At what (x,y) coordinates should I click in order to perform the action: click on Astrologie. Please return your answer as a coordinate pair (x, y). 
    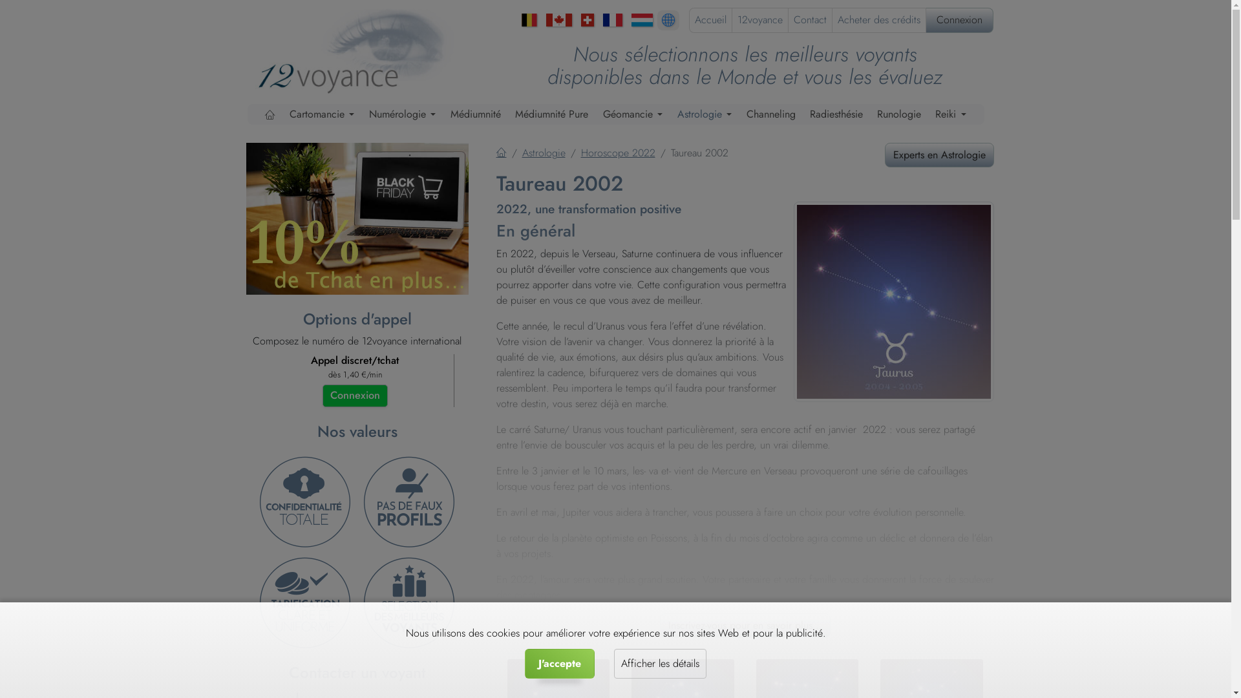
    Looking at the image, I should click on (705, 114).